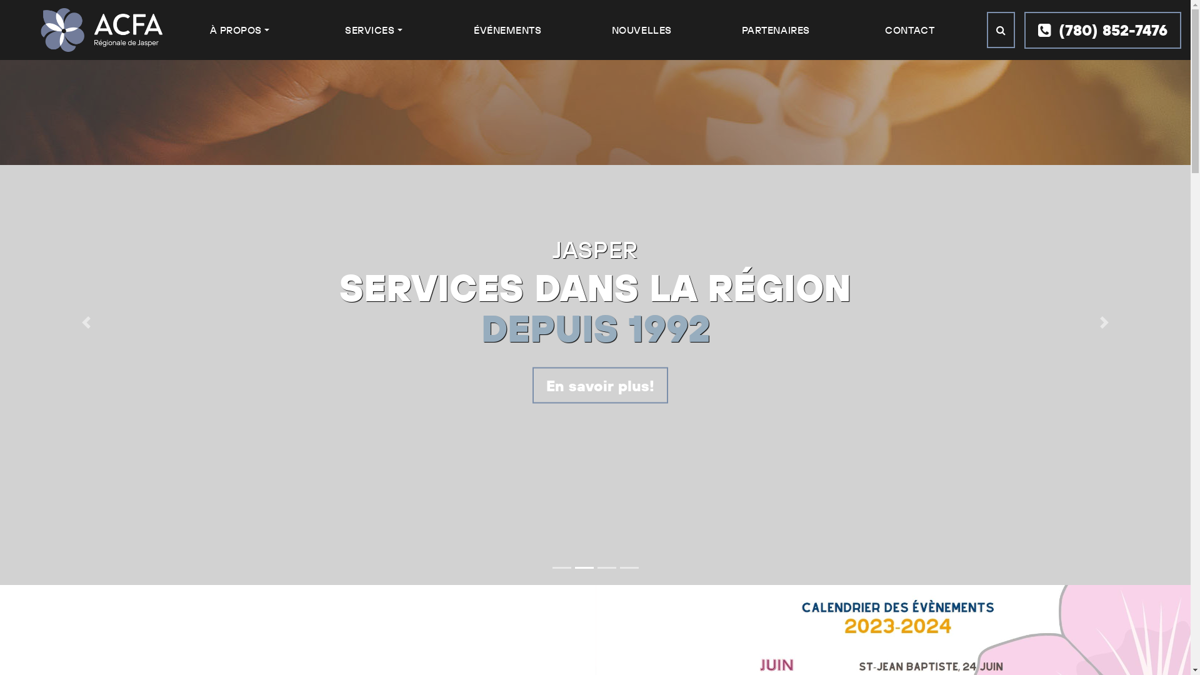 The width and height of the screenshot is (1200, 675). I want to click on En savoir plus!, so click(694, 386).